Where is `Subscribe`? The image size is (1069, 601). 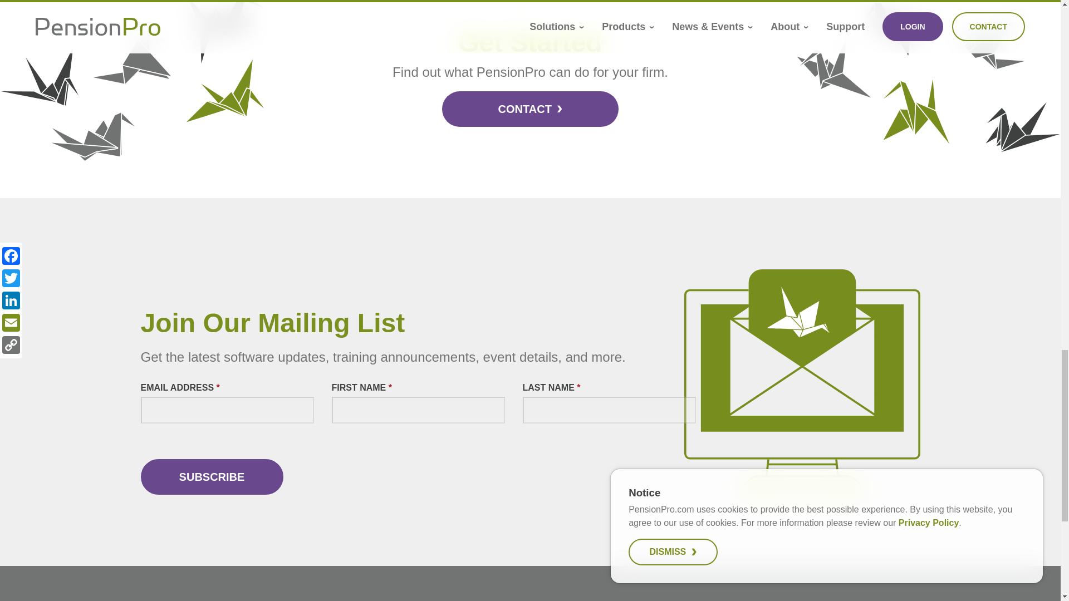 Subscribe is located at coordinates (212, 476).